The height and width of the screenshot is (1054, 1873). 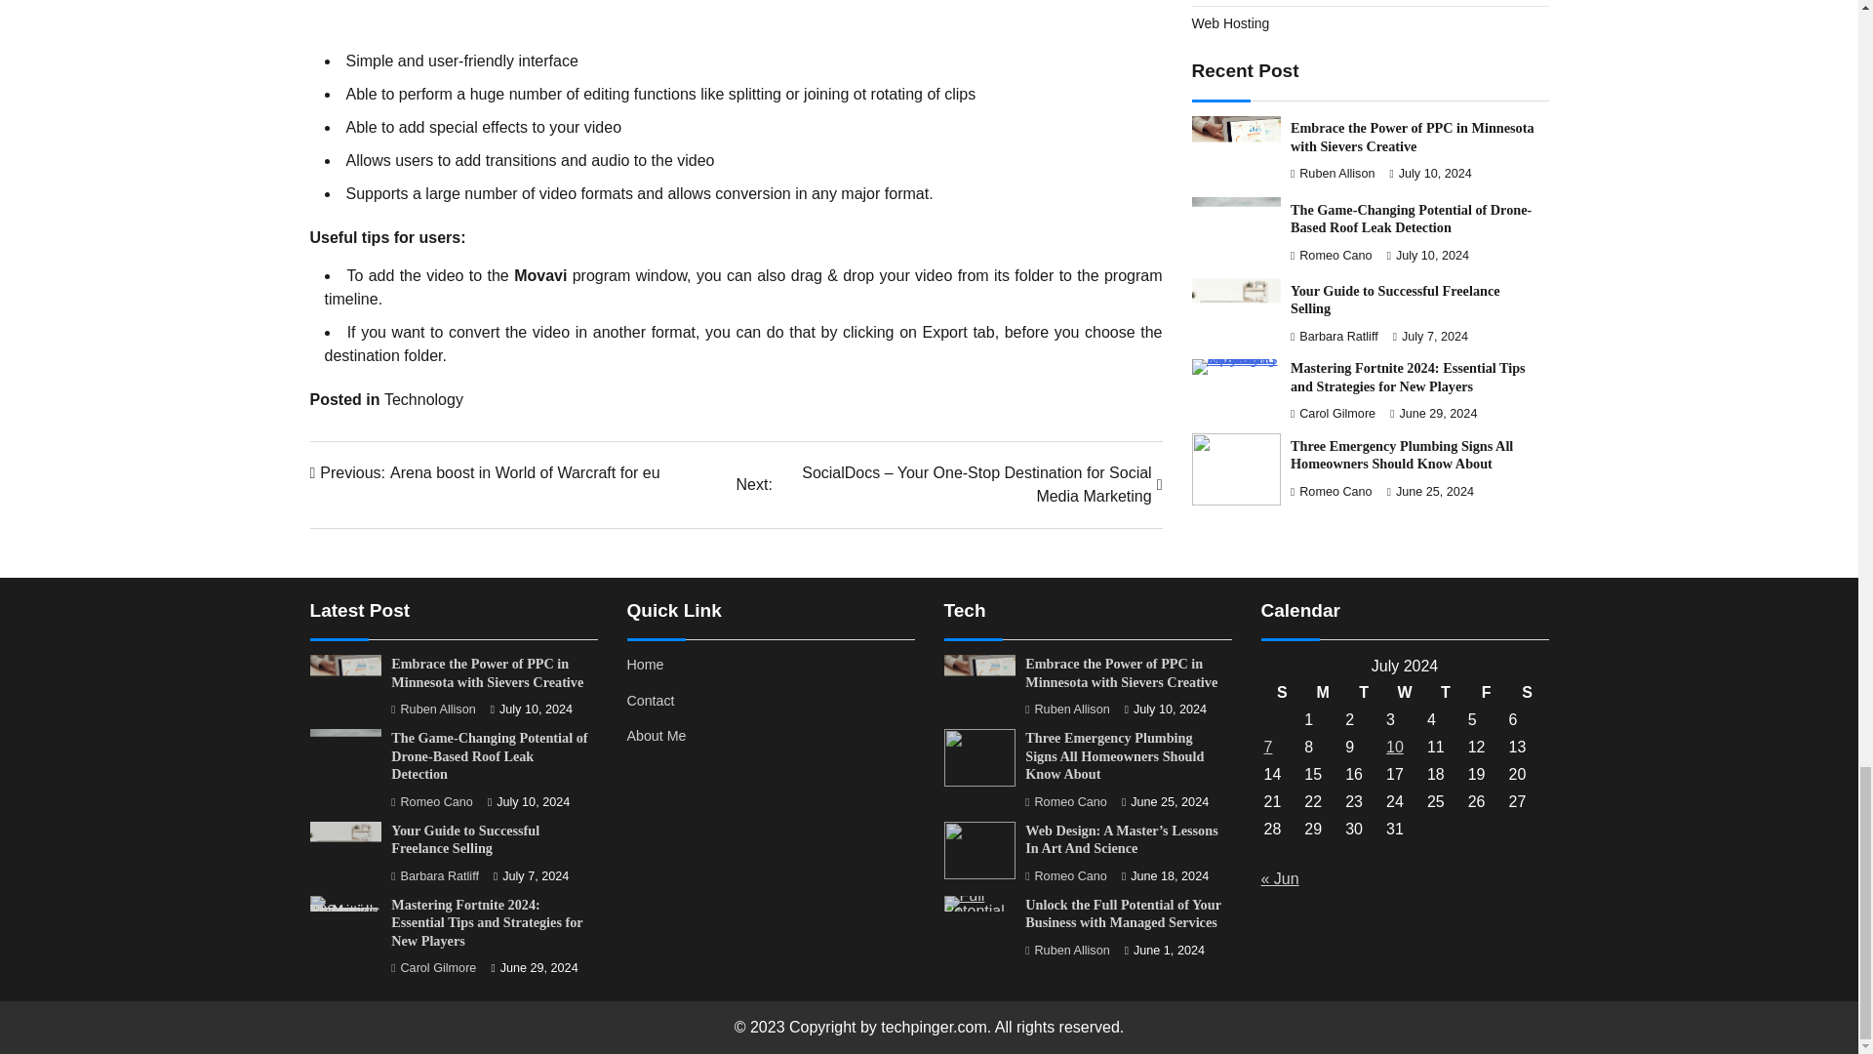 What do you see at coordinates (1282, 692) in the screenshot?
I see `Sunday` at bounding box center [1282, 692].